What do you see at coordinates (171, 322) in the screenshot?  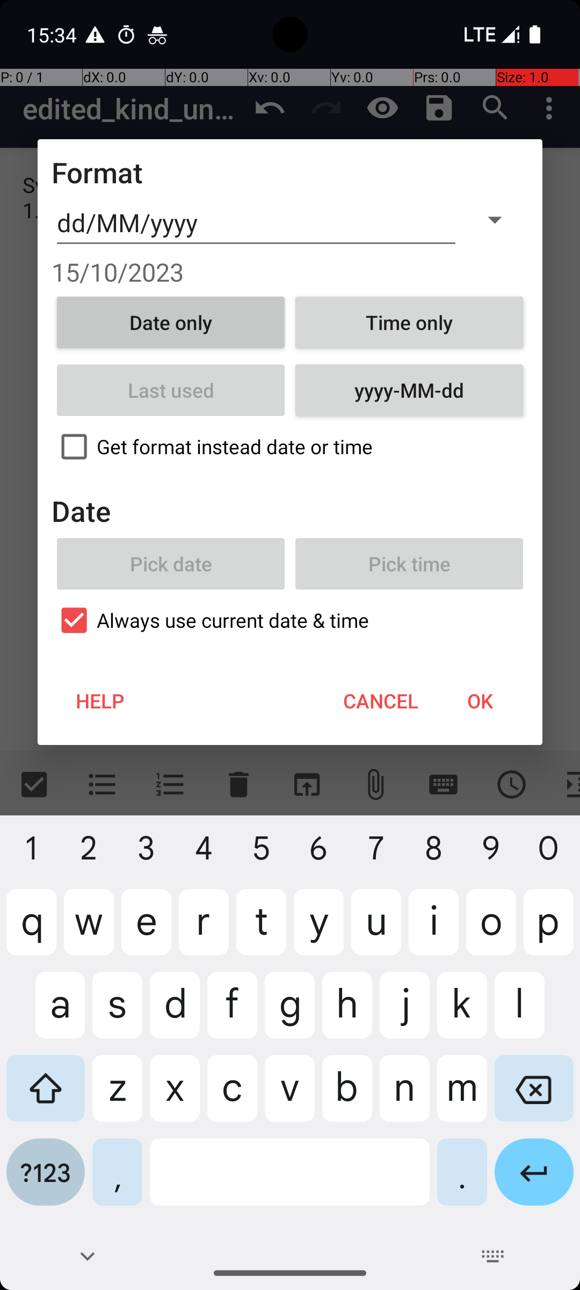 I see `Date only` at bounding box center [171, 322].